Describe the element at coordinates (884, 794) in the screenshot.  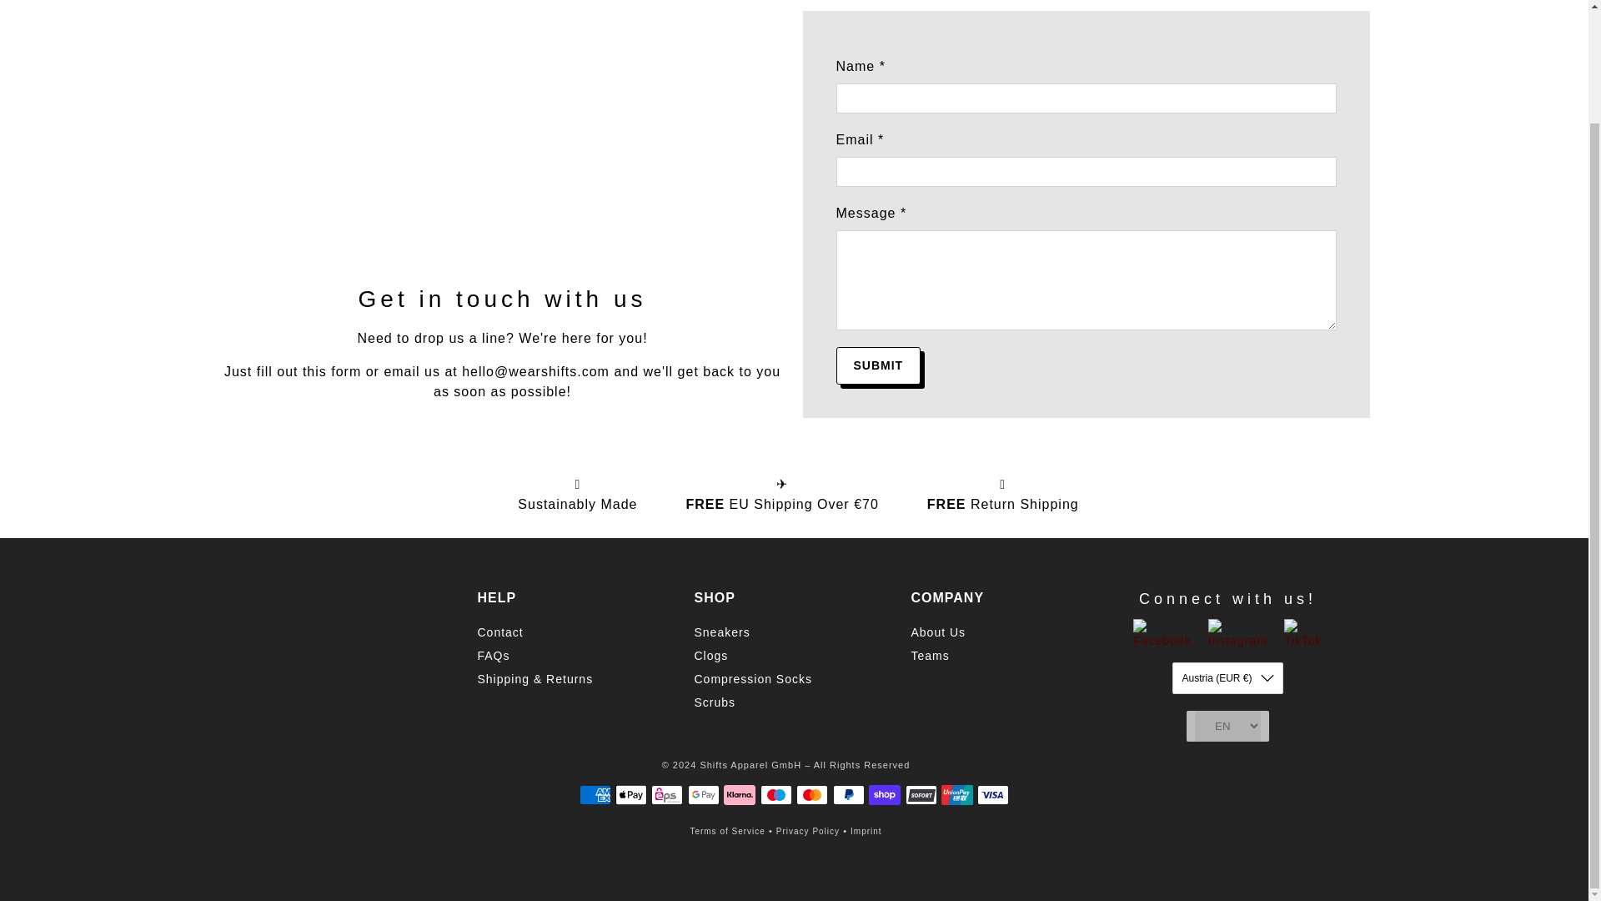
I see `Shop Pay` at that location.